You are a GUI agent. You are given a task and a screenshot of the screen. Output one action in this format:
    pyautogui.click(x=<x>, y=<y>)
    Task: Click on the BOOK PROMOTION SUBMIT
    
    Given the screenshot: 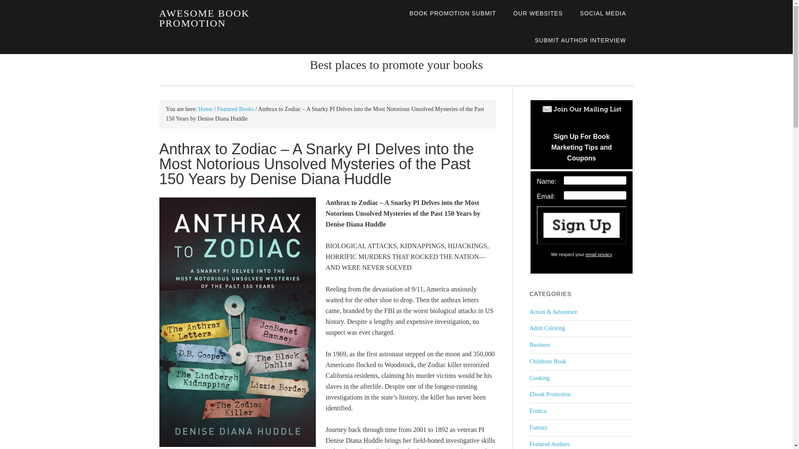 What is the action you would take?
    pyautogui.click(x=452, y=13)
    